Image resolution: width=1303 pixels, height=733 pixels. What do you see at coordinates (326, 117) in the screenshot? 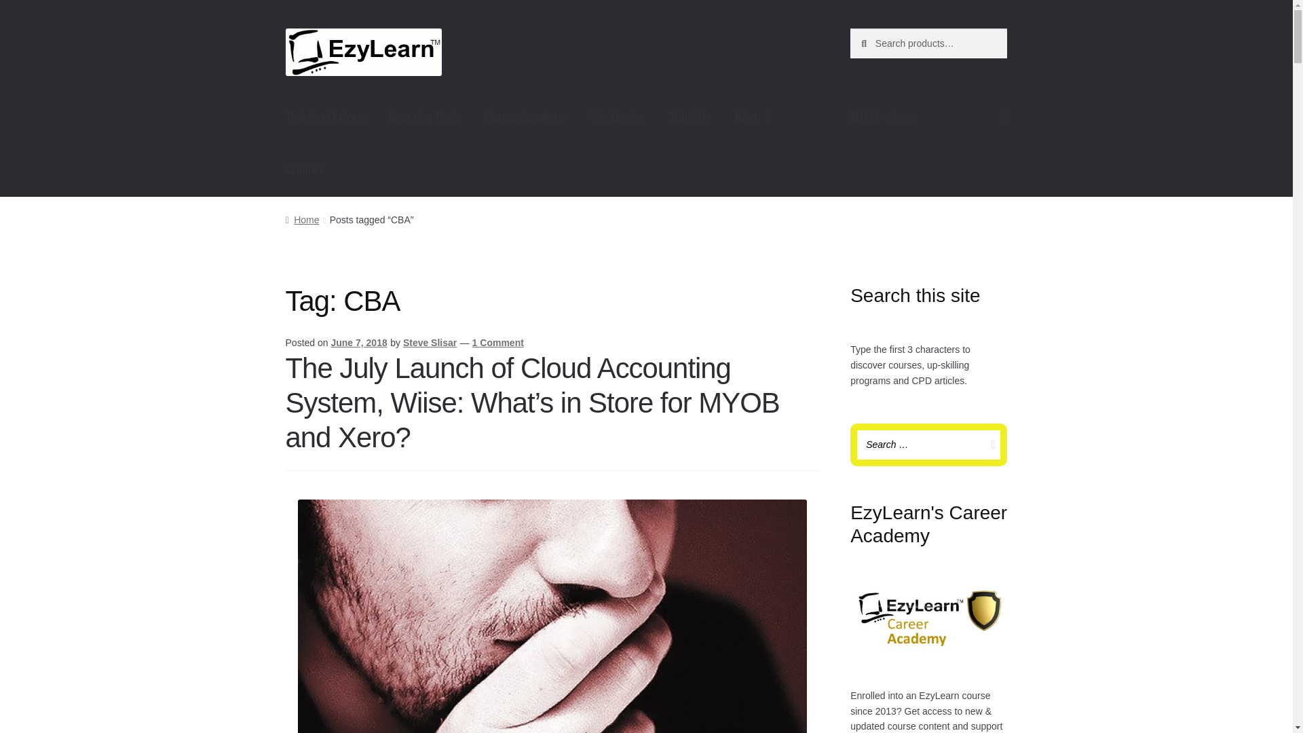
I see `Training Options` at bounding box center [326, 117].